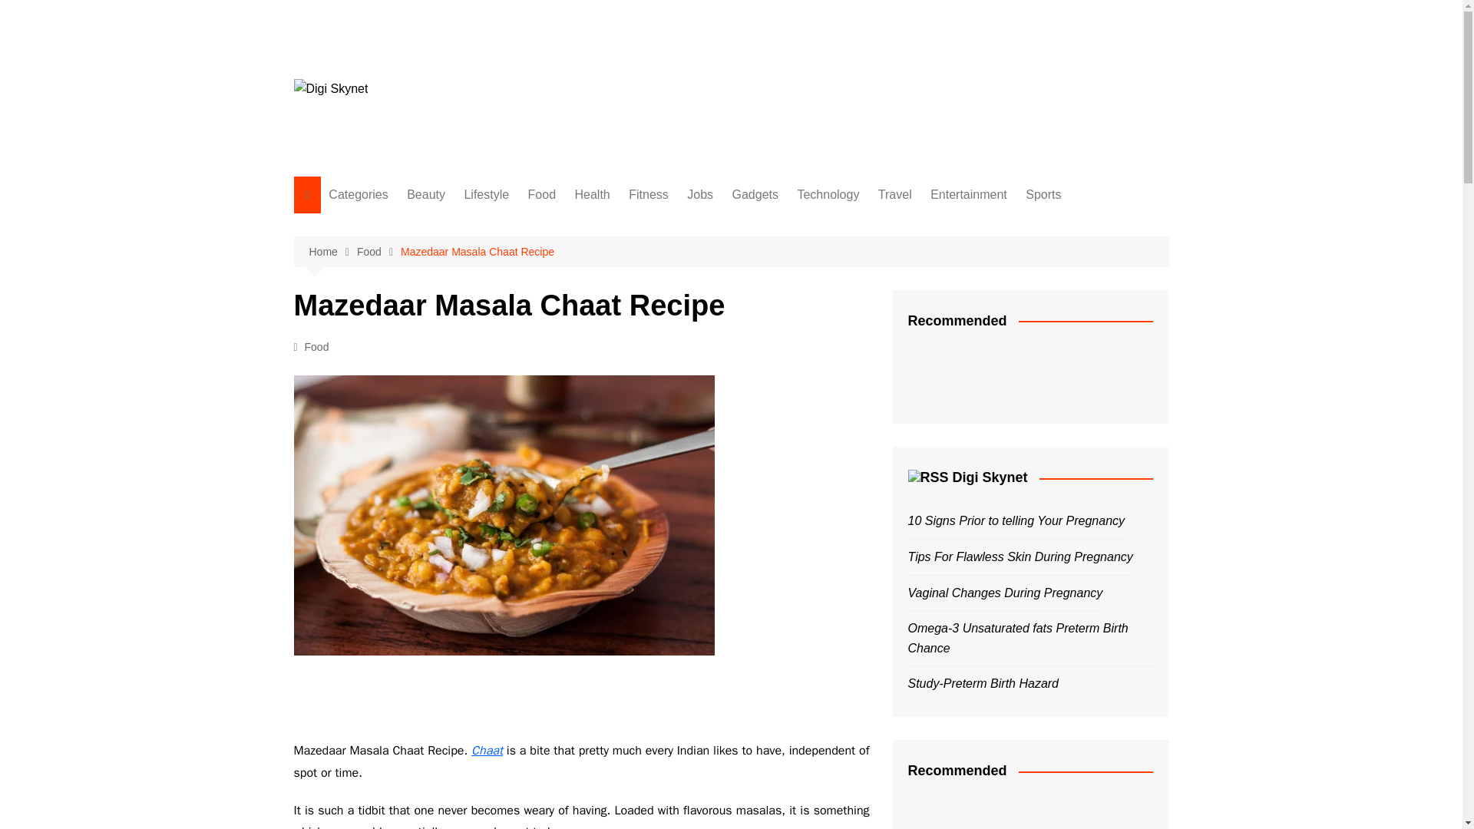 The height and width of the screenshot is (829, 1474). I want to click on Make Money Online, so click(405, 555).